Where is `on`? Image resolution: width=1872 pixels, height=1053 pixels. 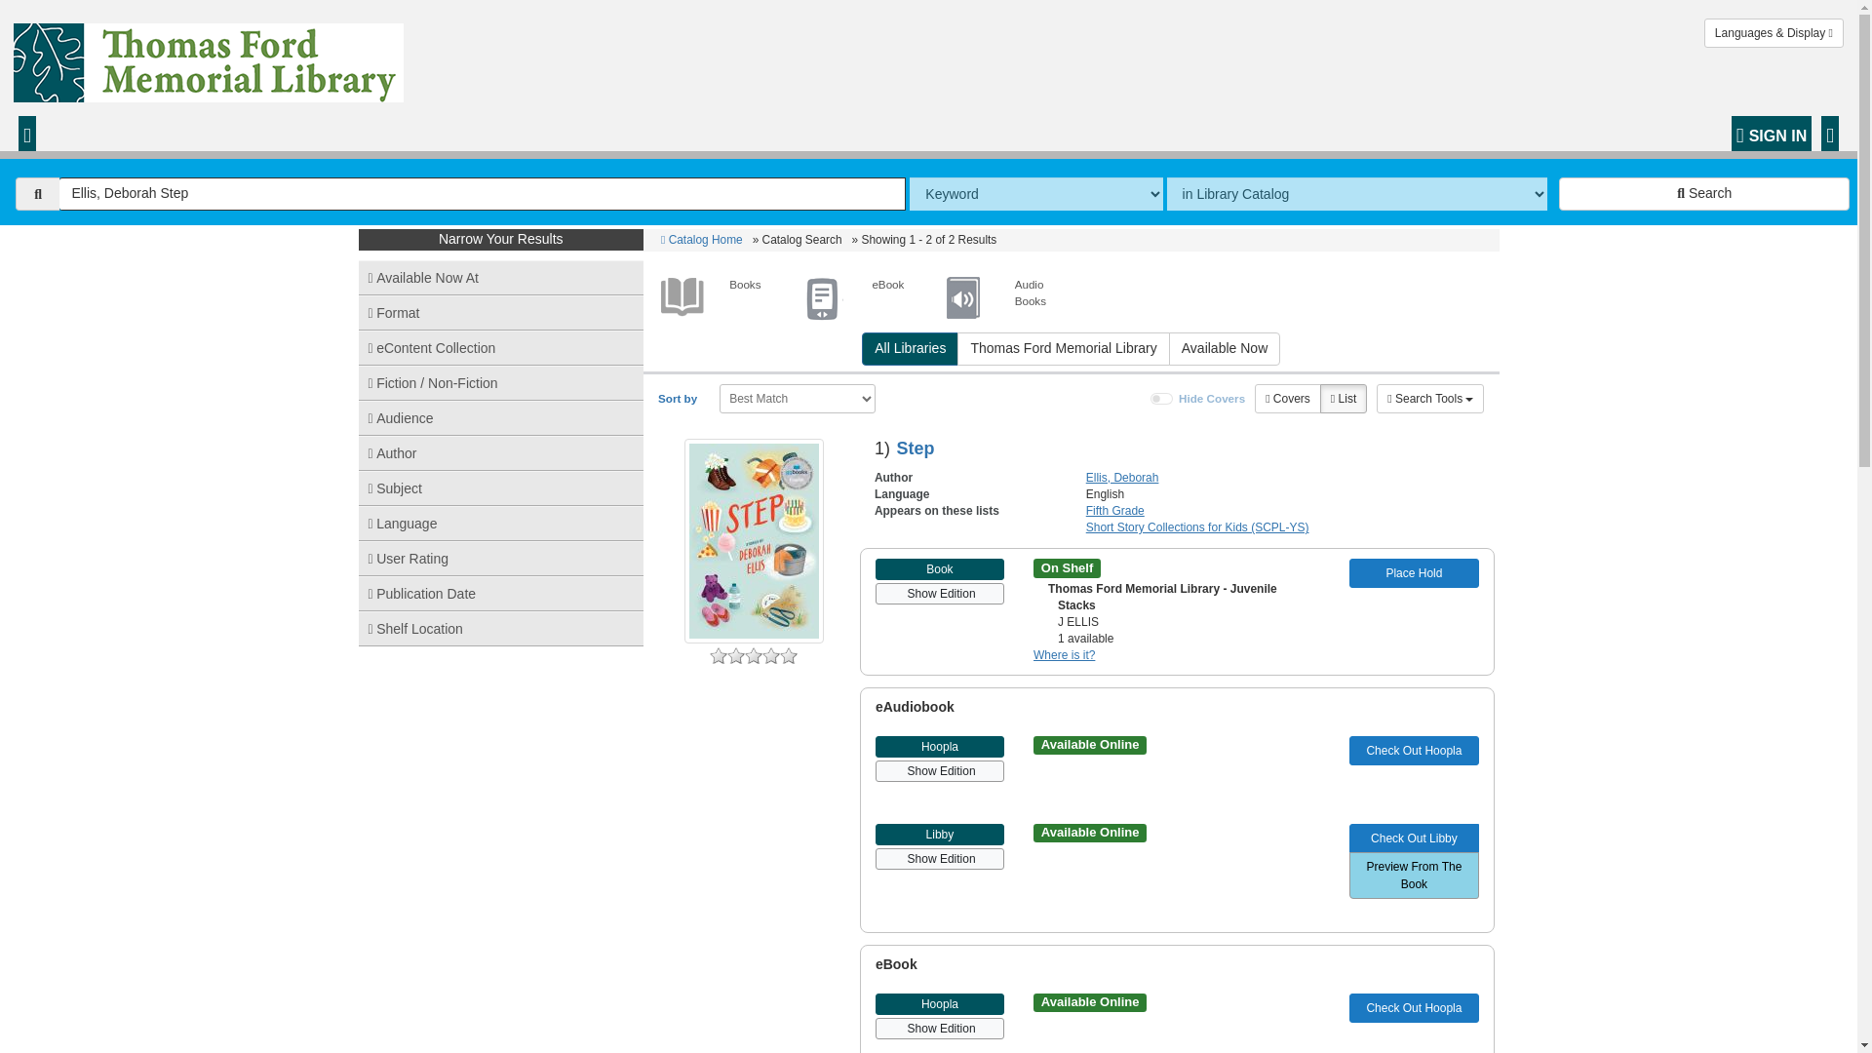
on is located at coordinates (1162, 398).